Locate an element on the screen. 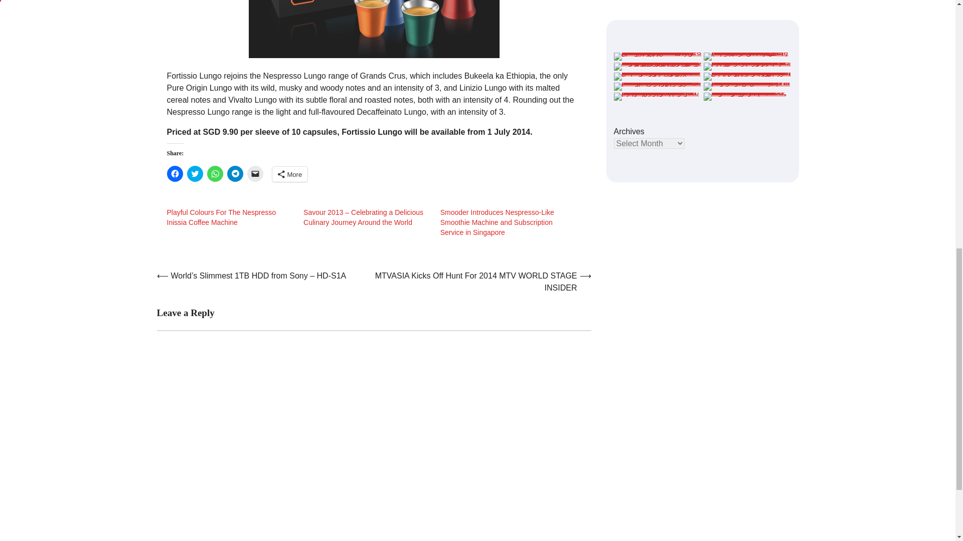  Click to share on Twitter is located at coordinates (195, 173).